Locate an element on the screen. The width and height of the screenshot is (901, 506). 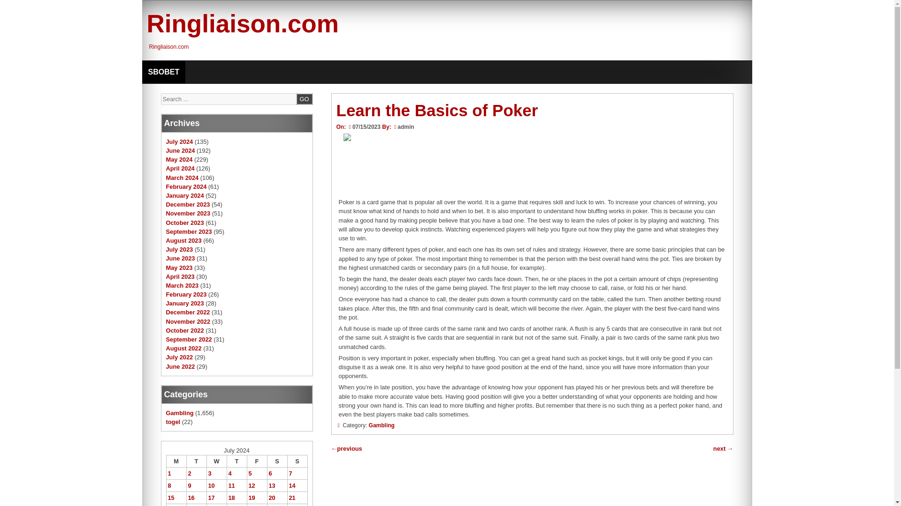
December 2023 is located at coordinates (188, 204).